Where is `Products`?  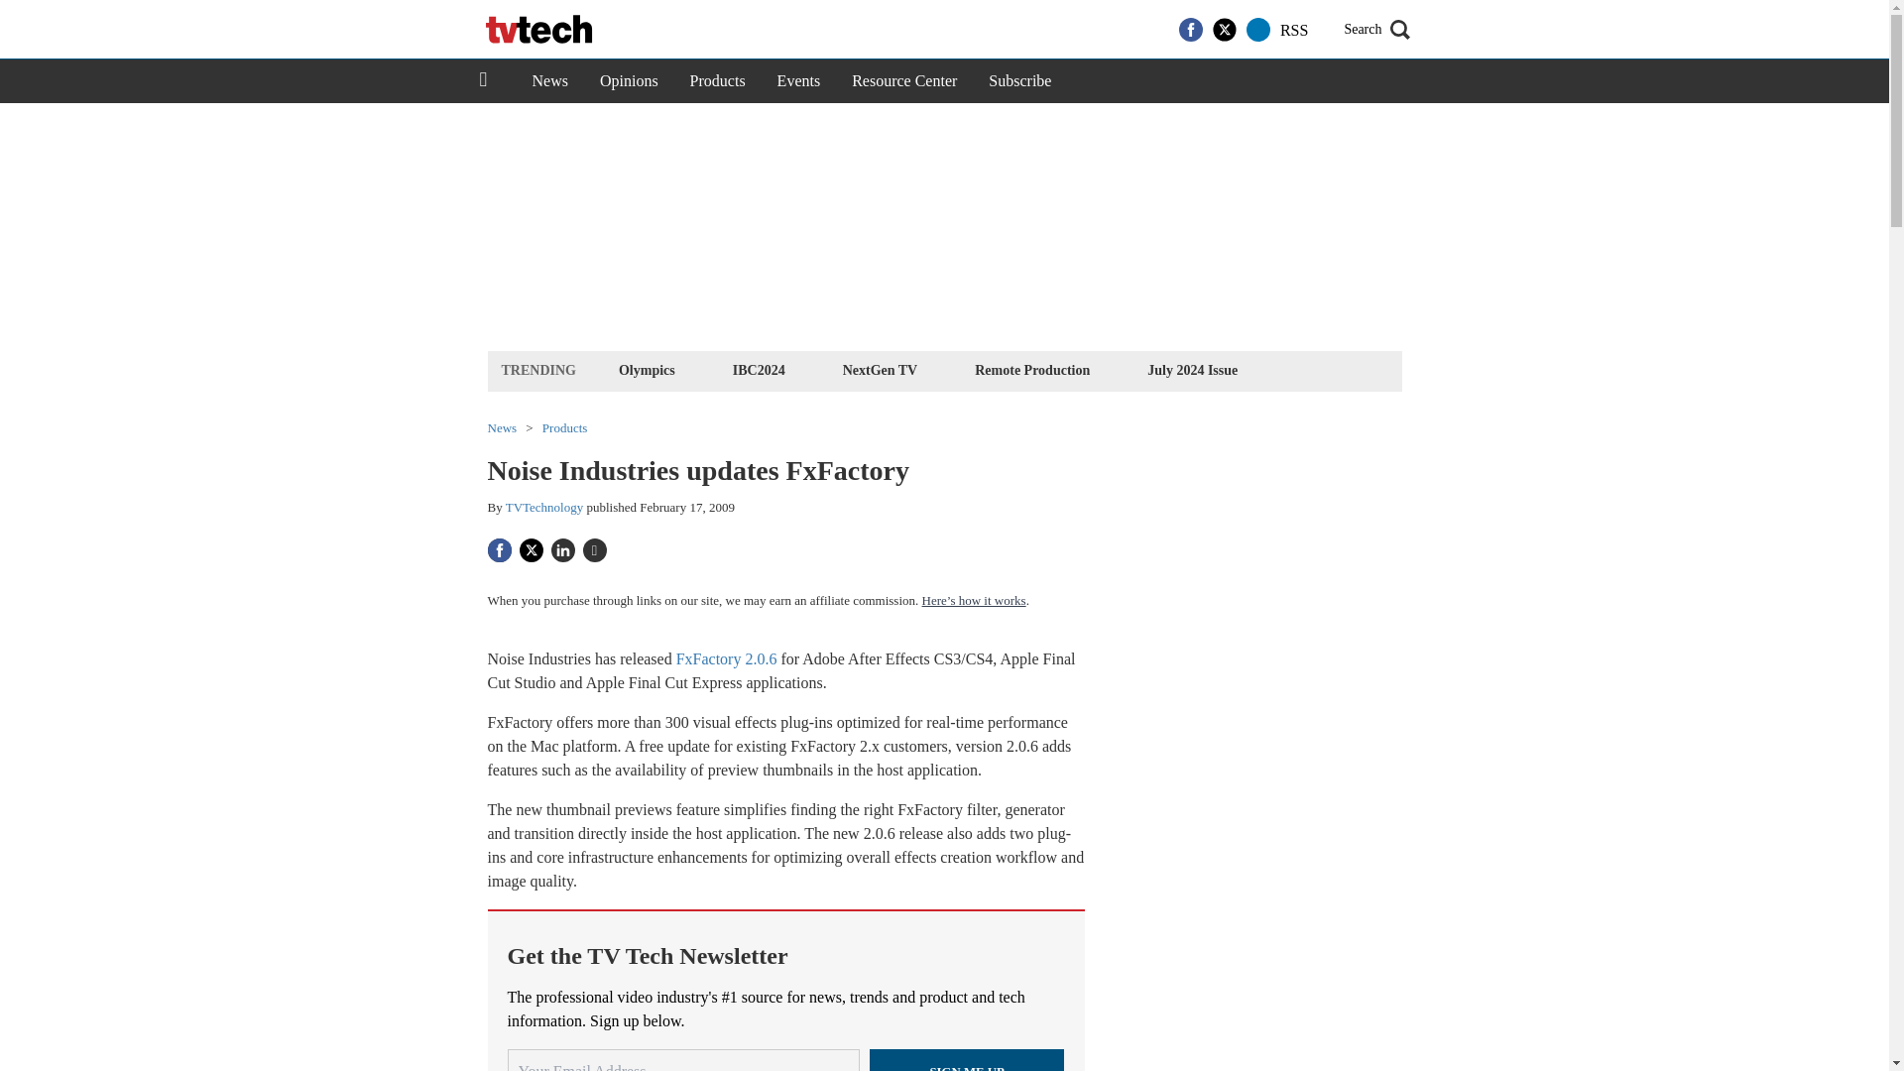
Products is located at coordinates (565, 428).